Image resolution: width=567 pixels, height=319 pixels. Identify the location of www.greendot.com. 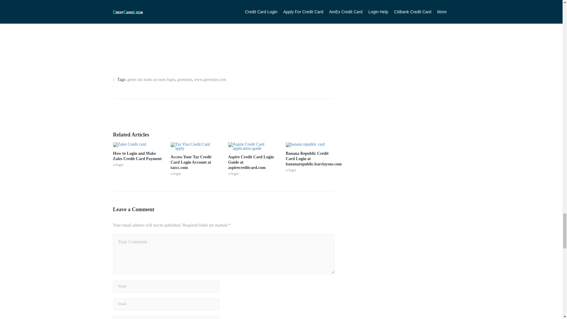
(210, 79).